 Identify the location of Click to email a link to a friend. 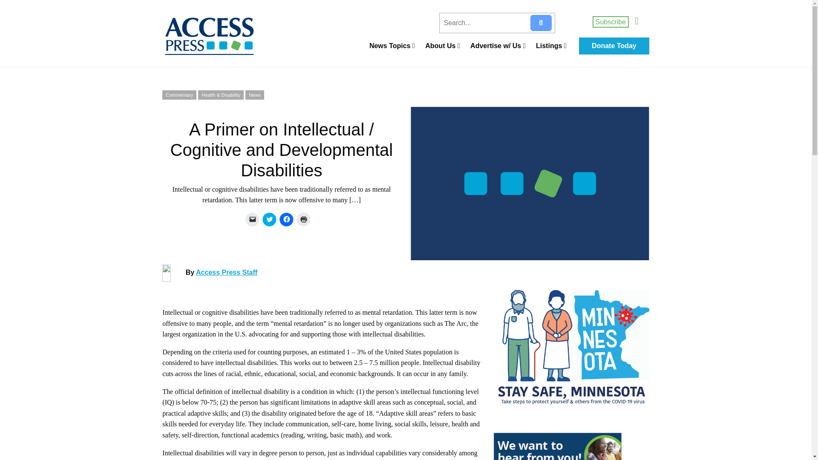
(252, 219).